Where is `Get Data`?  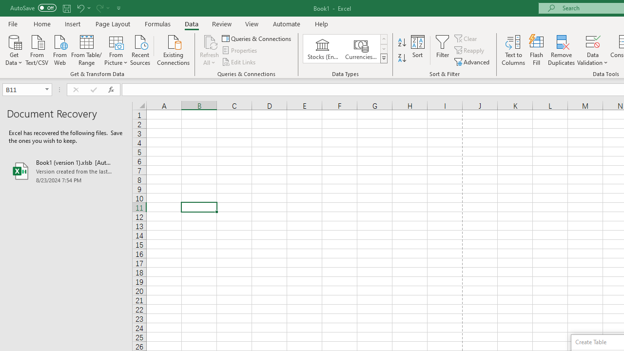
Get Data is located at coordinates (14, 49).